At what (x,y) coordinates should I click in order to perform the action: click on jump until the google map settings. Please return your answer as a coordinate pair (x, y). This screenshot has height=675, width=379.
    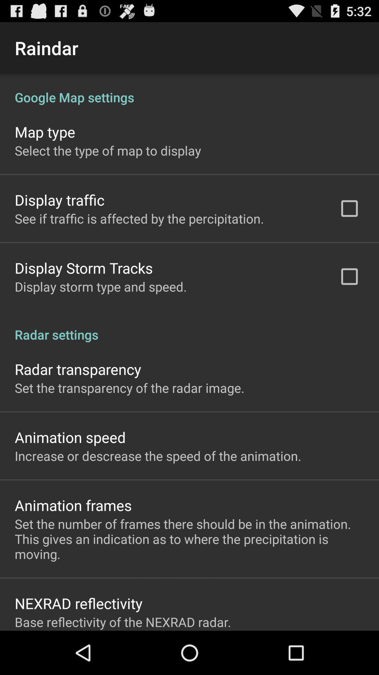
    Looking at the image, I should click on (189, 90).